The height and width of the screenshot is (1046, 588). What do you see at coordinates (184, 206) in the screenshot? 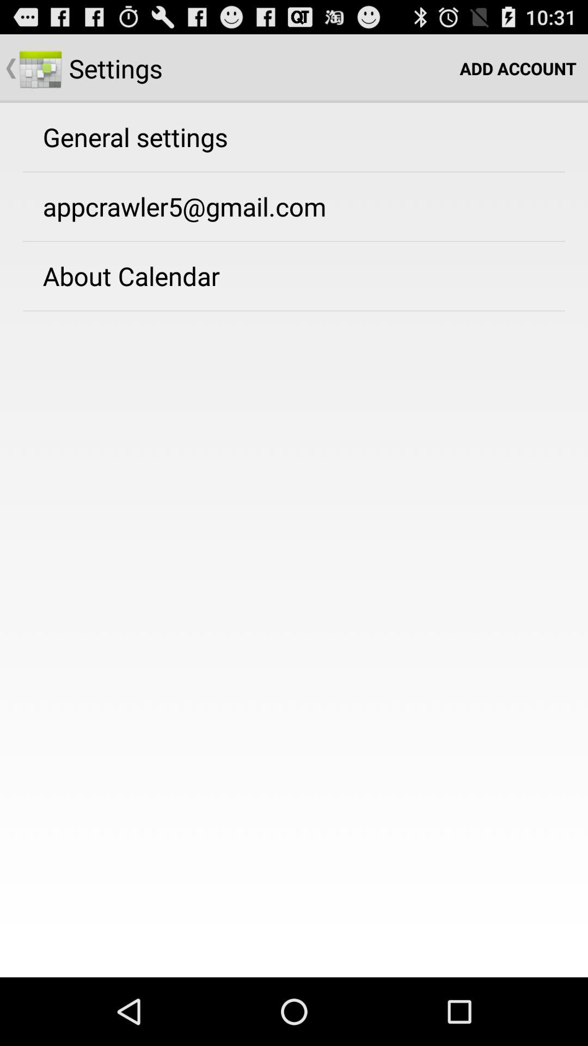
I see `choose appcrawler5@gmail.com item` at bounding box center [184, 206].